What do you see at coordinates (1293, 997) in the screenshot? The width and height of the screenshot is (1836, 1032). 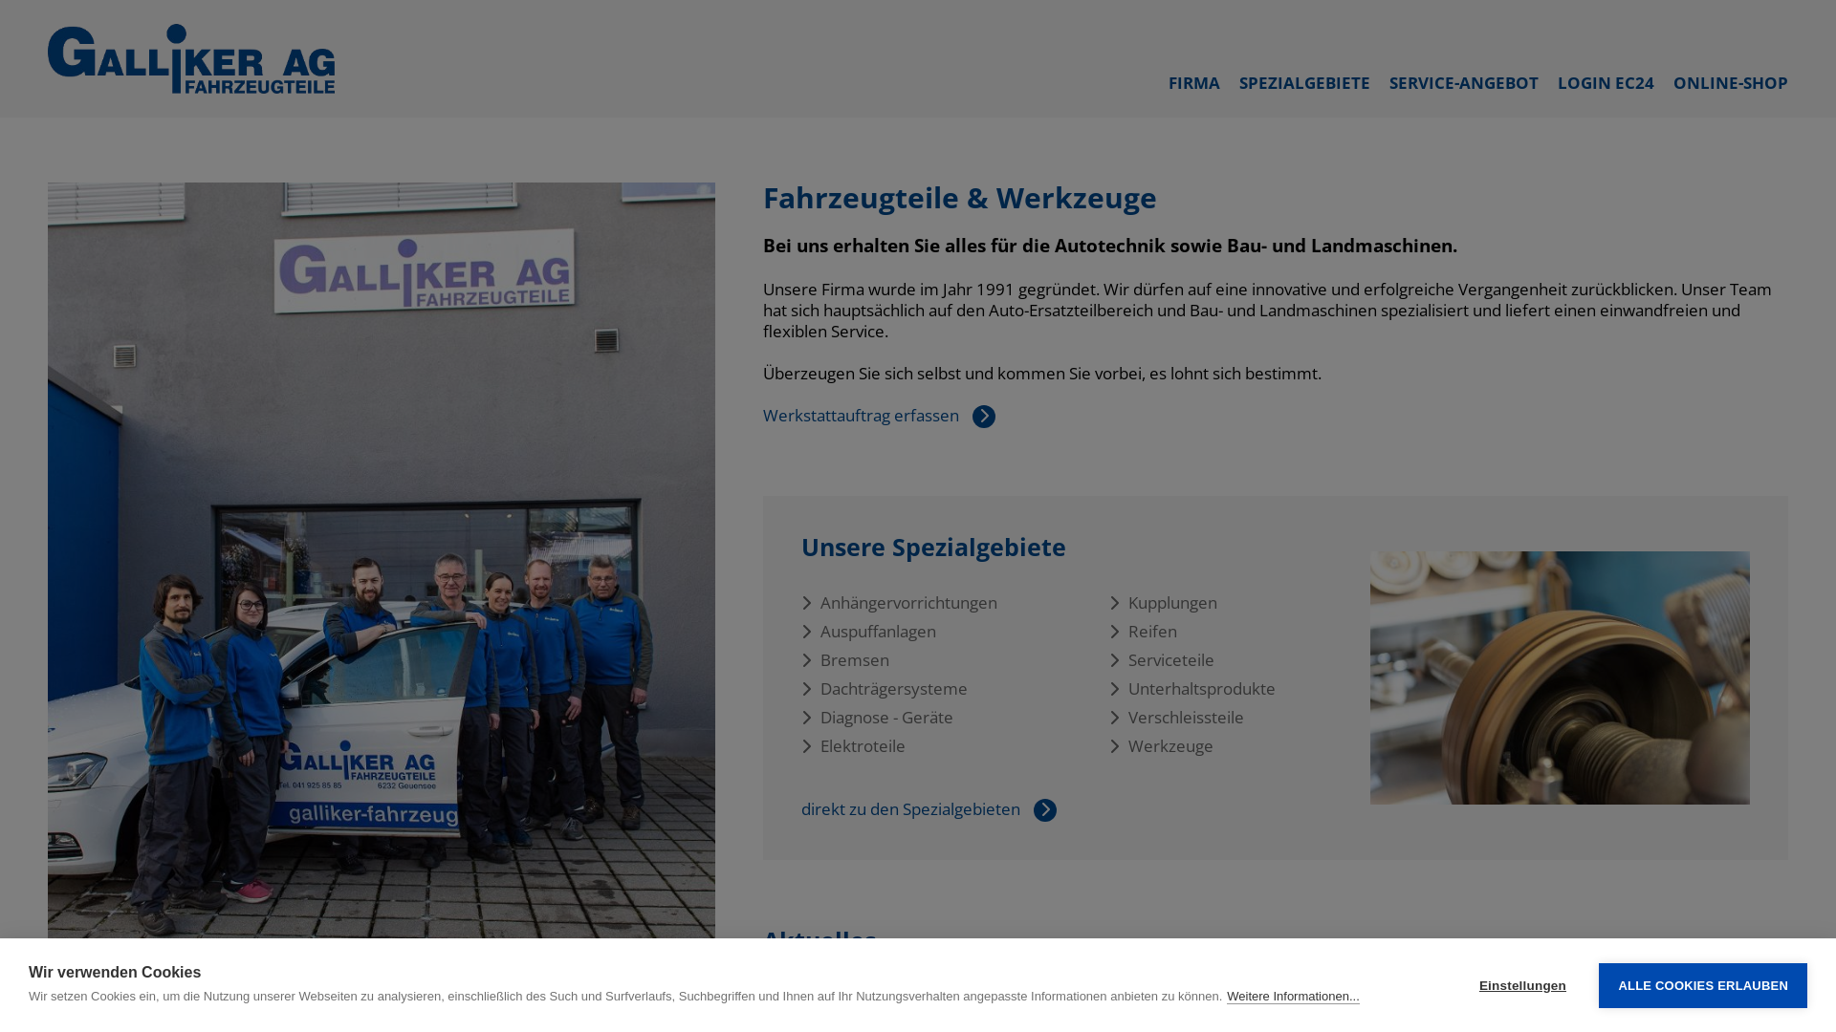 I see `Weitere Informationen...` at bounding box center [1293, 997].